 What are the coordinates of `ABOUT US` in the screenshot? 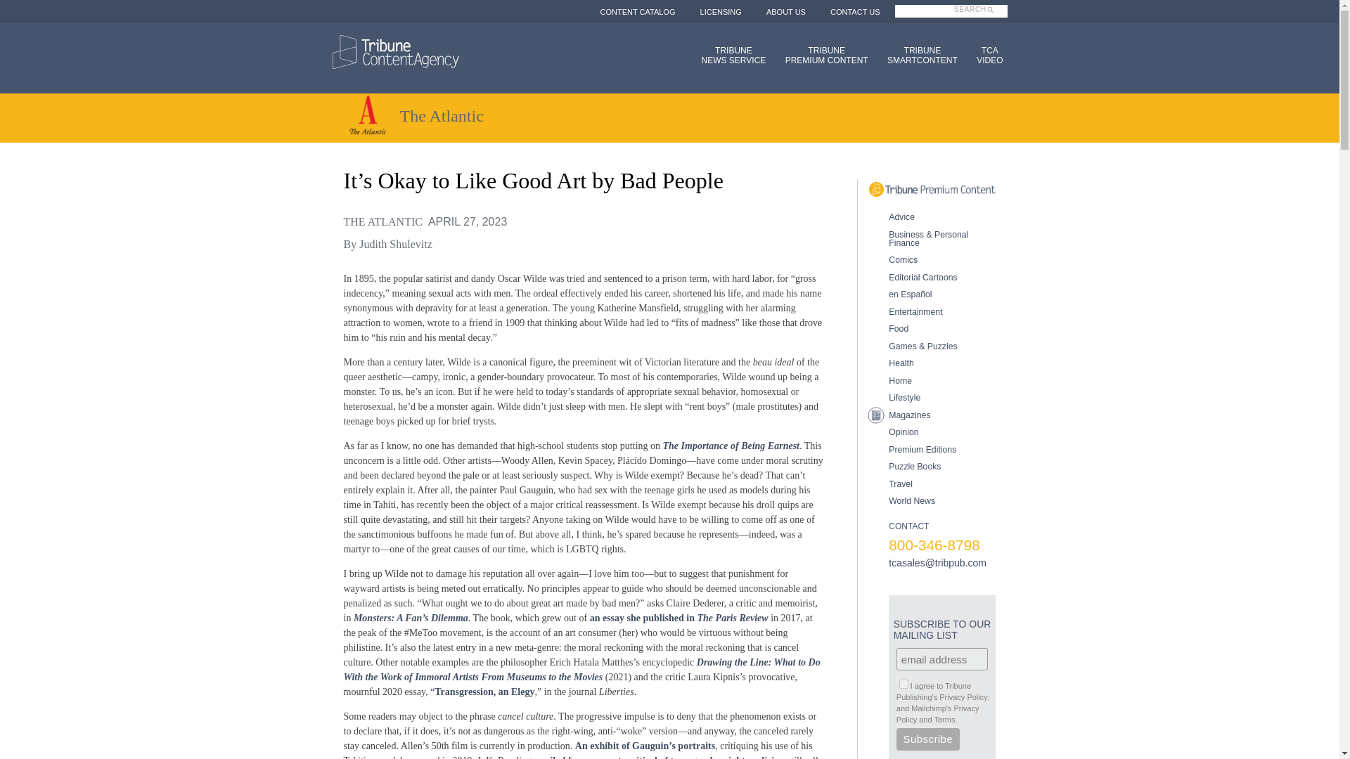 It's located at (637, 11).